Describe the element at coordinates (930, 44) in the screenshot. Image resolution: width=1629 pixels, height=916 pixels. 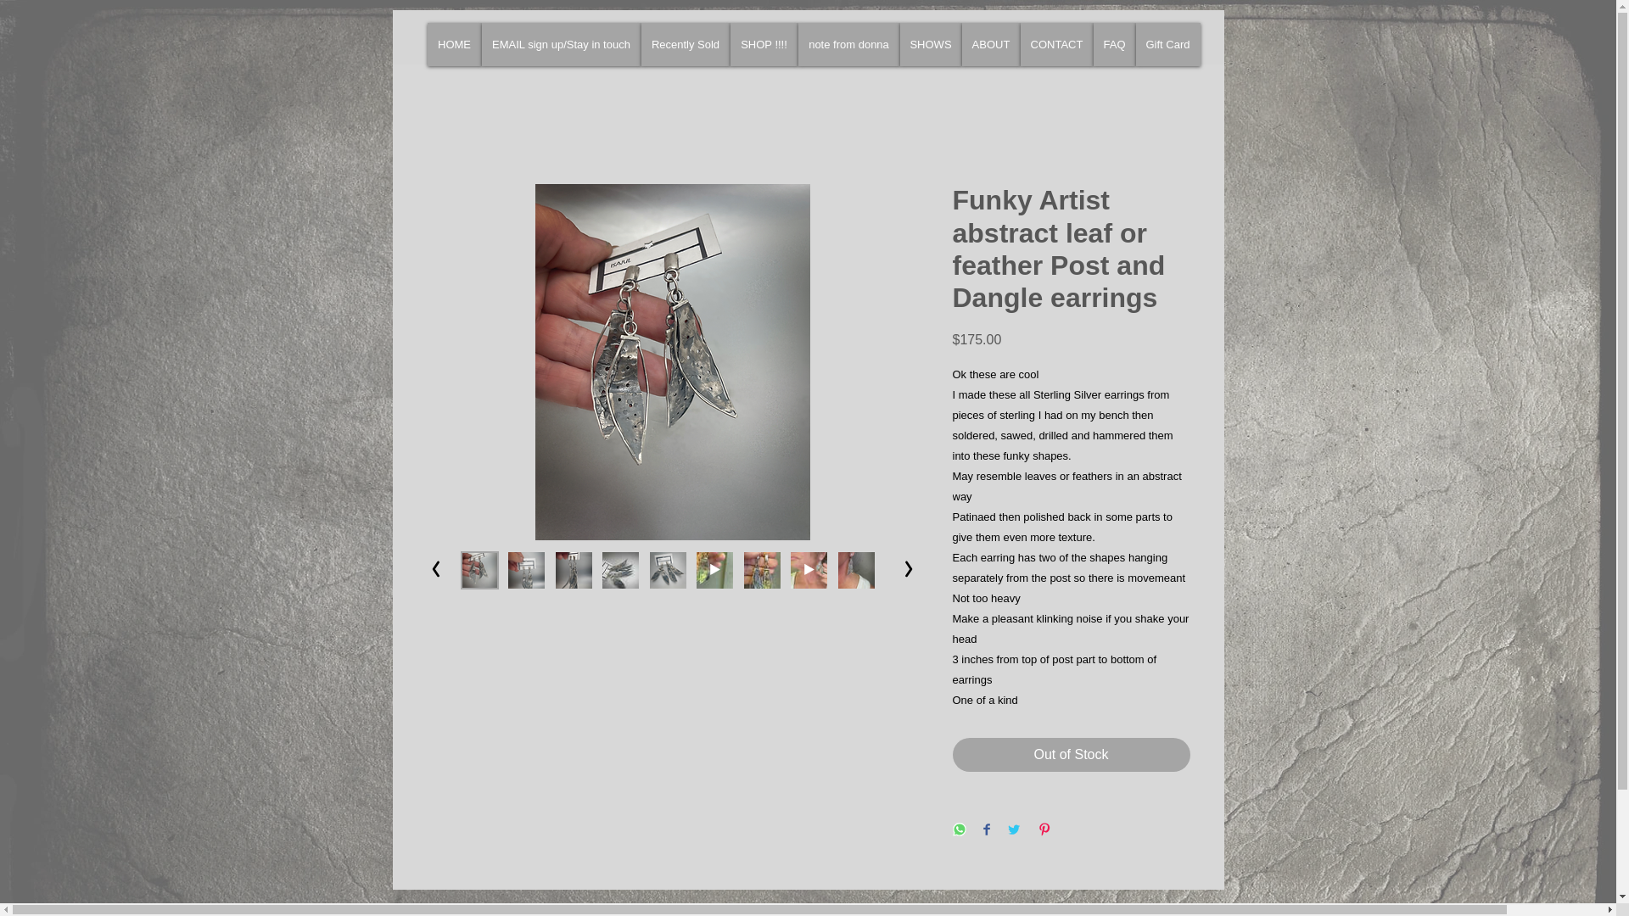
I see `SHOWS` at that location.